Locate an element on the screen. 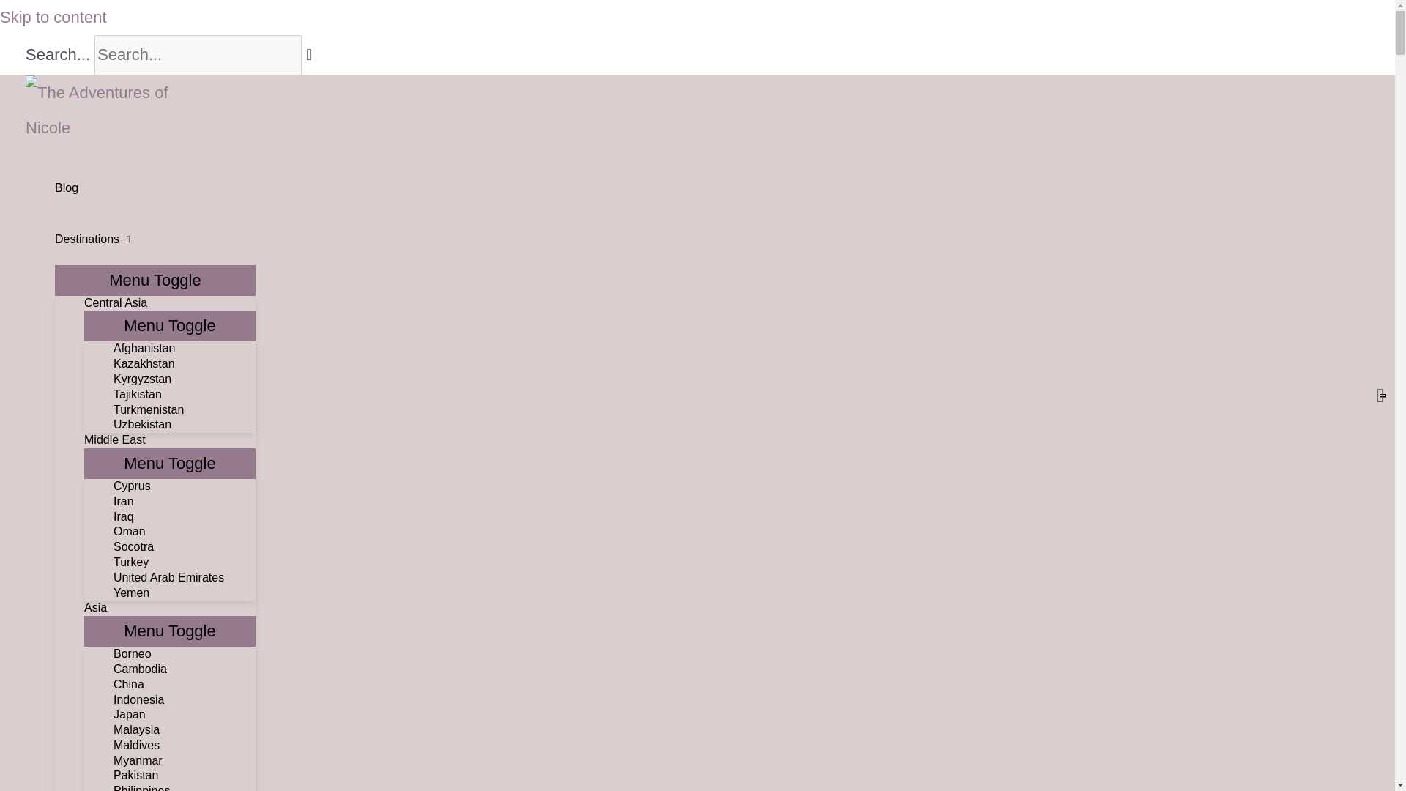 This screenshot has width=1406, height=791. Kyrgyzstan is located at coordinates (185, 379).